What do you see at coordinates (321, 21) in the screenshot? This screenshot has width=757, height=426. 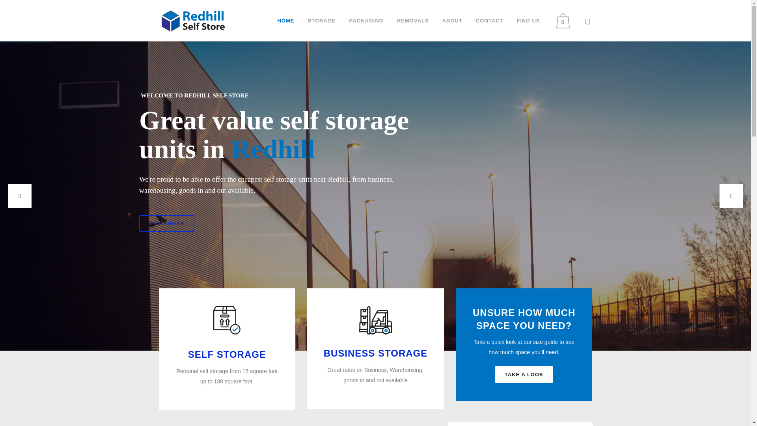 I see `STORAGE` at bounding box center [321, 21].